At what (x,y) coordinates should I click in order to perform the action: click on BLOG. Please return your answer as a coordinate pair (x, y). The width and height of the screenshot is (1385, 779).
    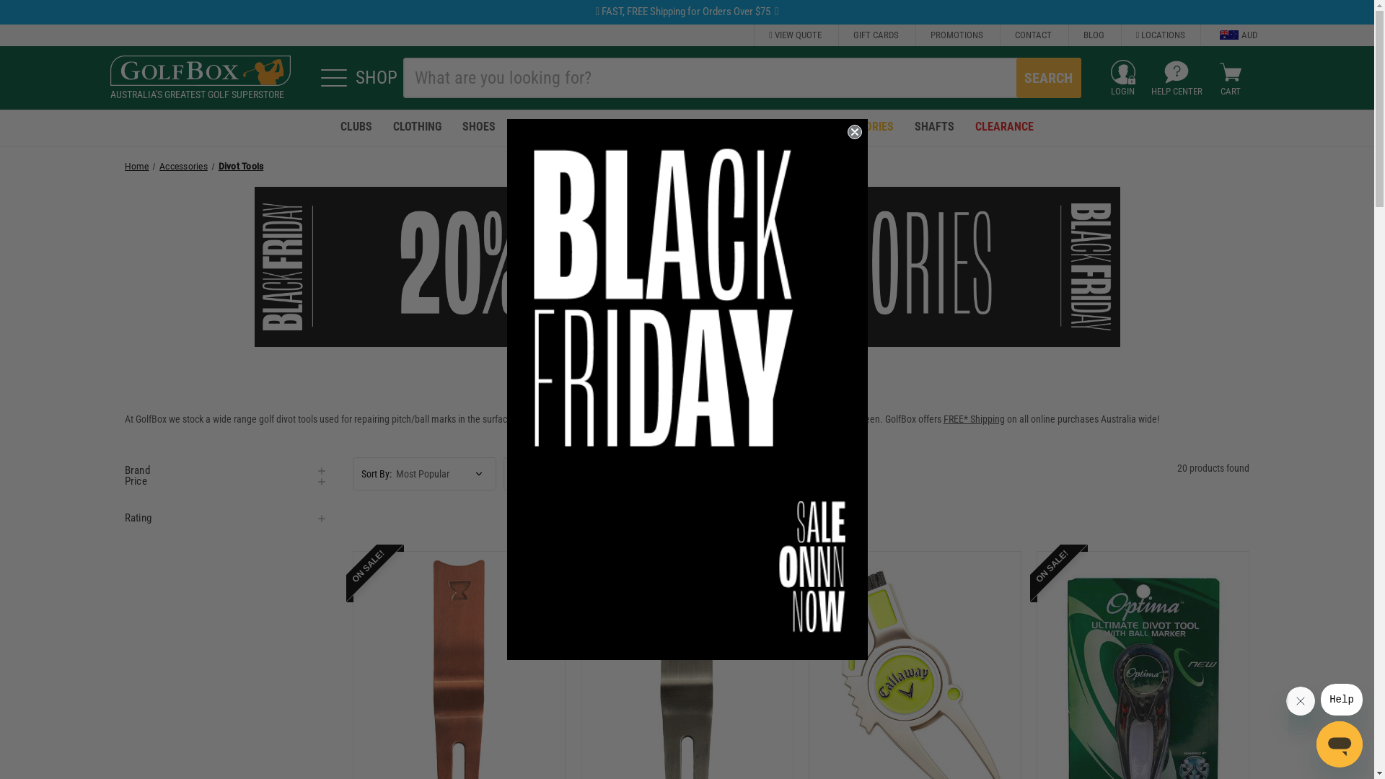
    Looking at the image, I should click on (1094, 35).